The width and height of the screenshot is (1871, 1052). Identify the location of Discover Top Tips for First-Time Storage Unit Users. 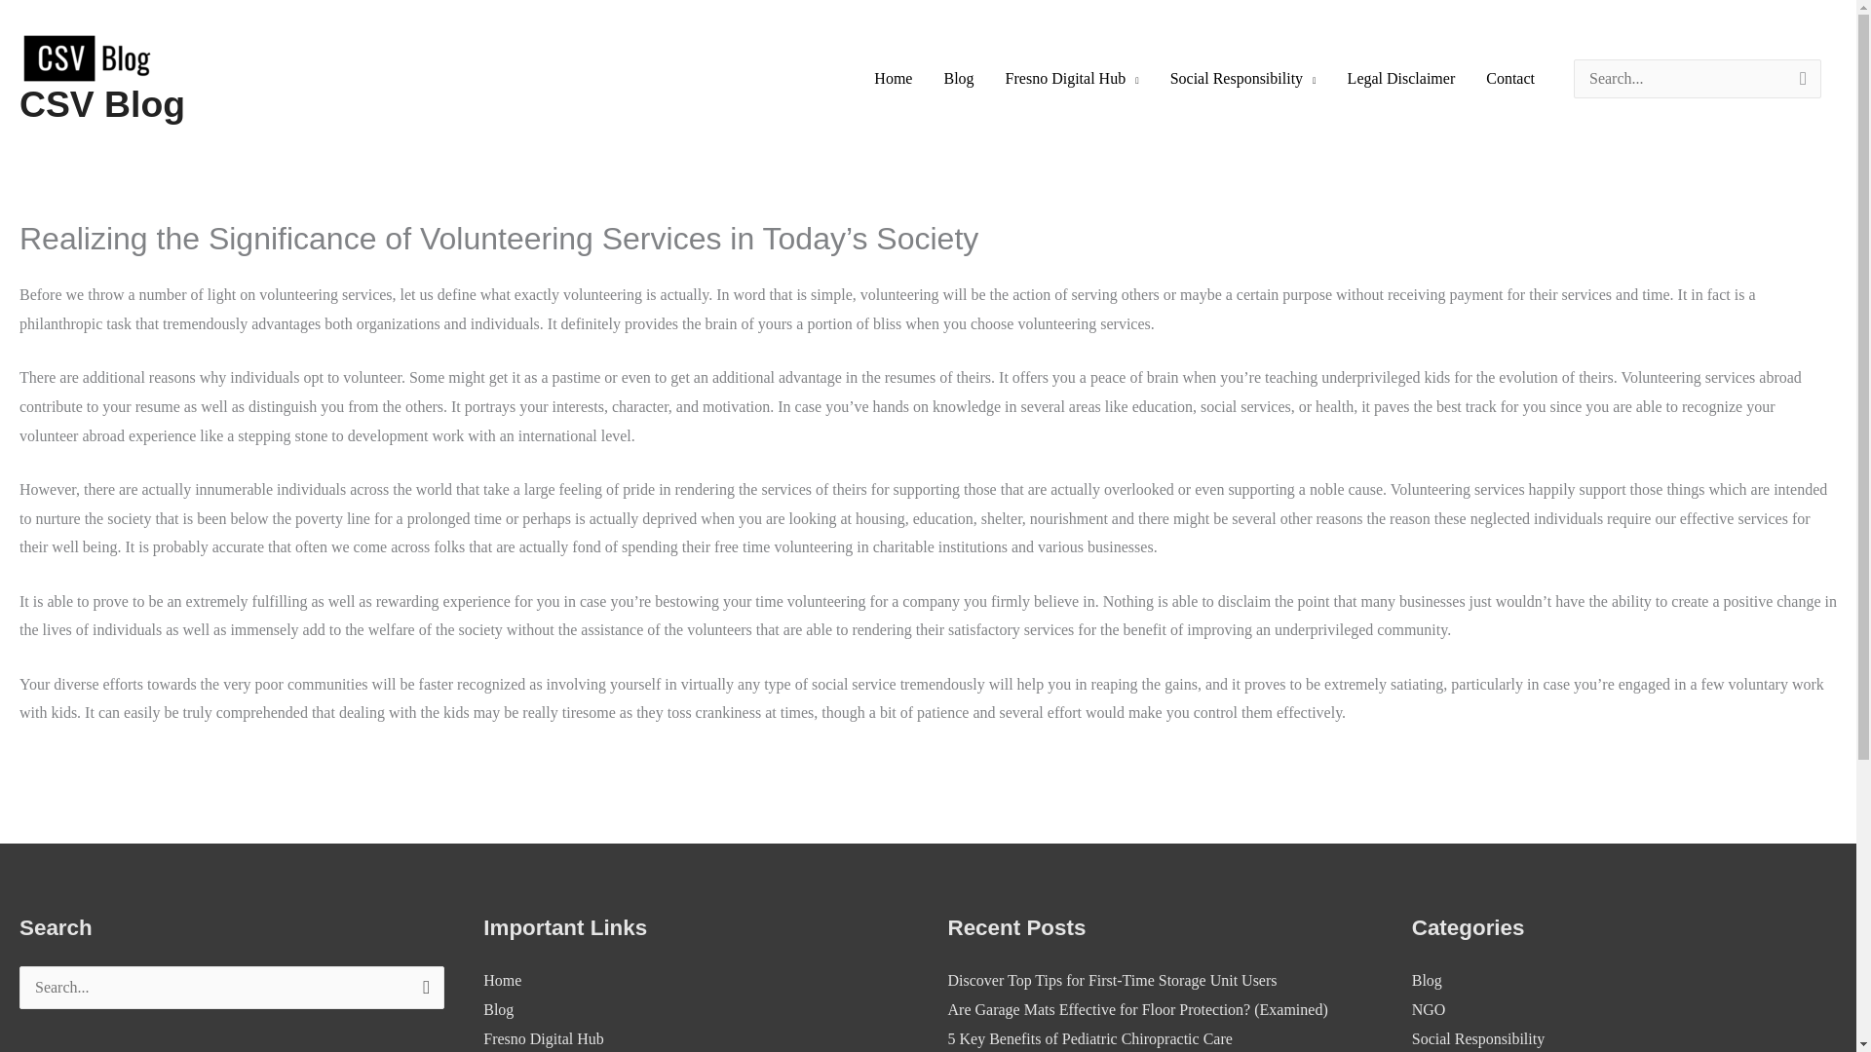
(1111, 980).